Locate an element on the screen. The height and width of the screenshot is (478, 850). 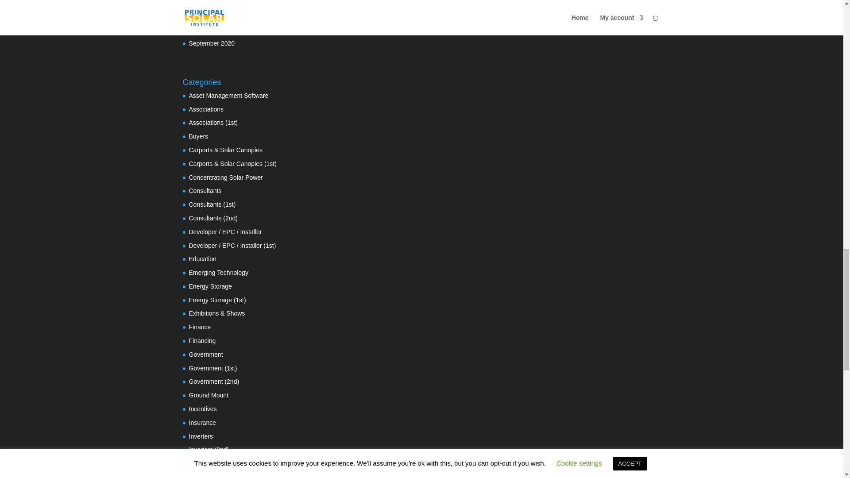
September 2020 is located at coordinates (212, 43).